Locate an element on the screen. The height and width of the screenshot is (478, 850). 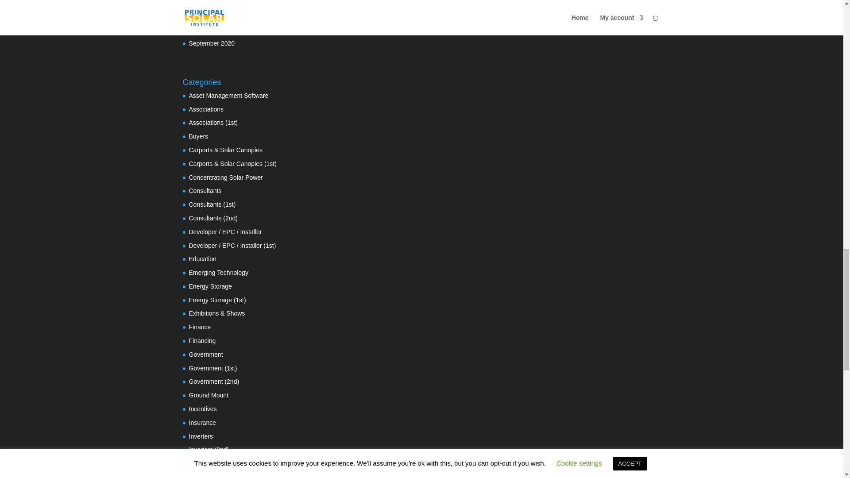
September 2020 is located at coordinates (212, 43).